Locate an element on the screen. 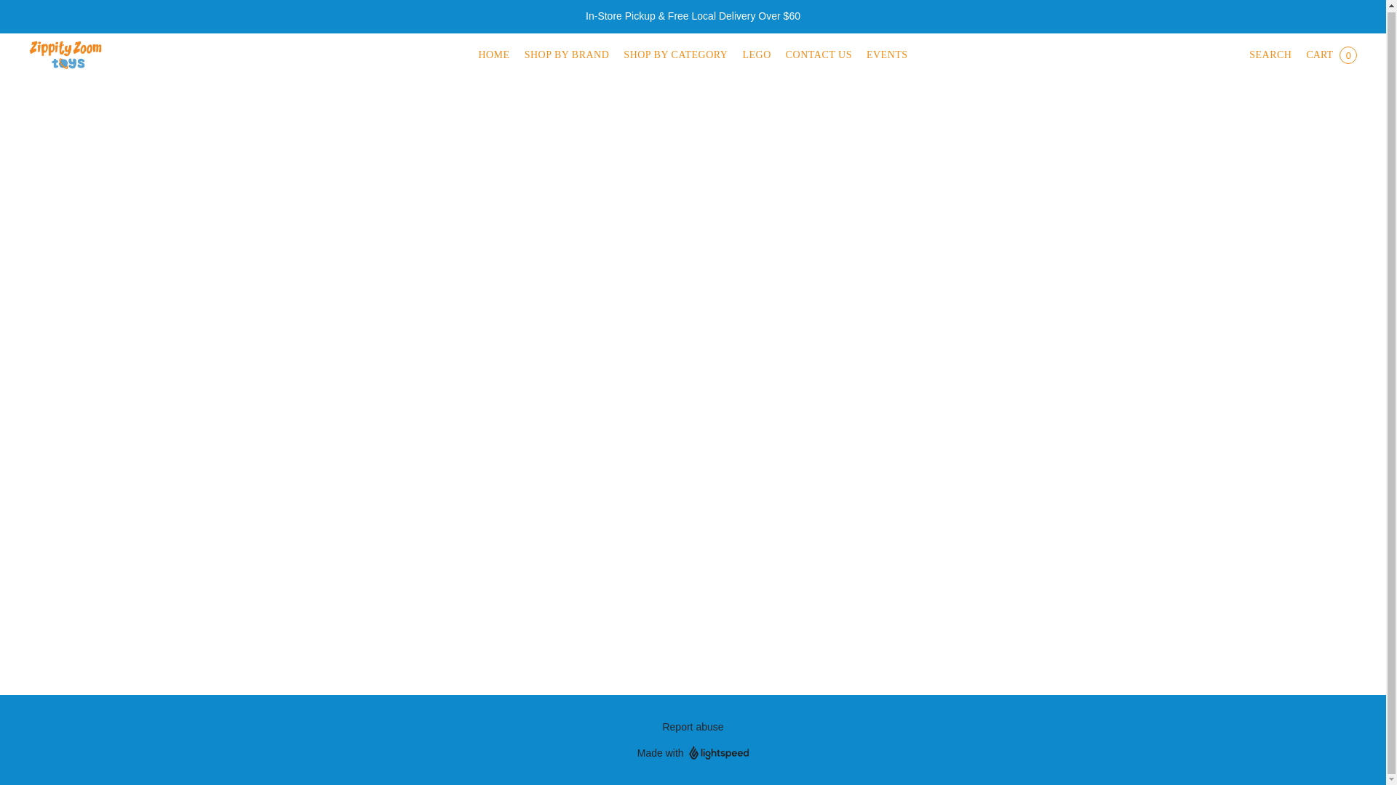  Report abuse is located at coordinates (693, 727).